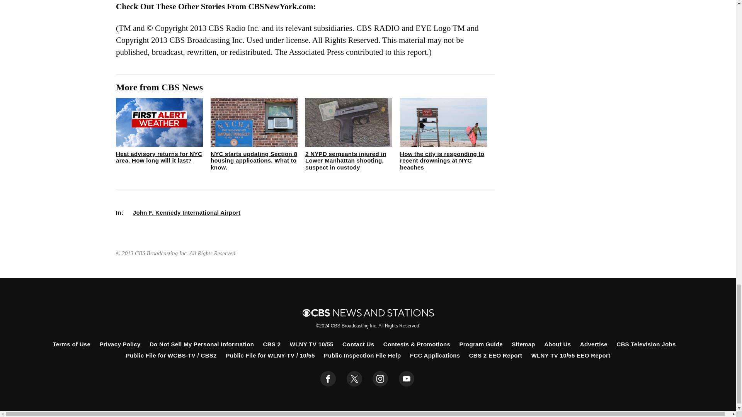 This screenshot has width=742, height=417. What do you see at coordinates (328, 379) in the screenshot?
I see `facebook` at bounding box center [328, 379].